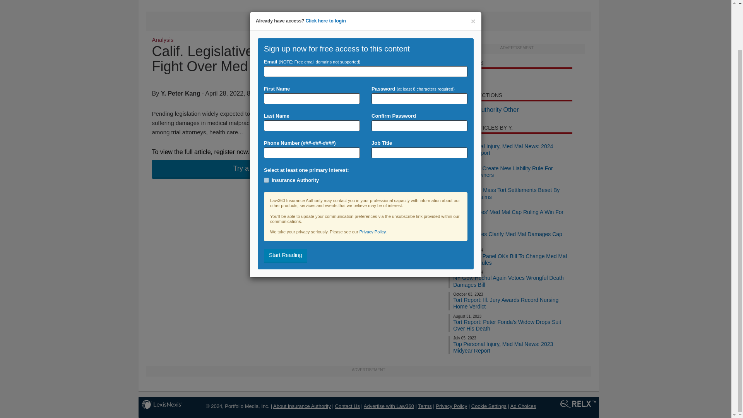  I want to click on Subscribe, so click(371, 26).